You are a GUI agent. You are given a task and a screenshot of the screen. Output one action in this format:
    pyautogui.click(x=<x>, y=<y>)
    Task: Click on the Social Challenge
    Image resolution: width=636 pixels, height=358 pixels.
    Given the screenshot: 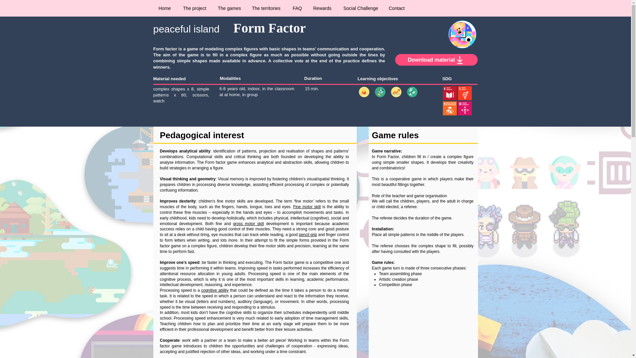 What is the action you would take?
    pyautogui.click(x=361, y=8)
    